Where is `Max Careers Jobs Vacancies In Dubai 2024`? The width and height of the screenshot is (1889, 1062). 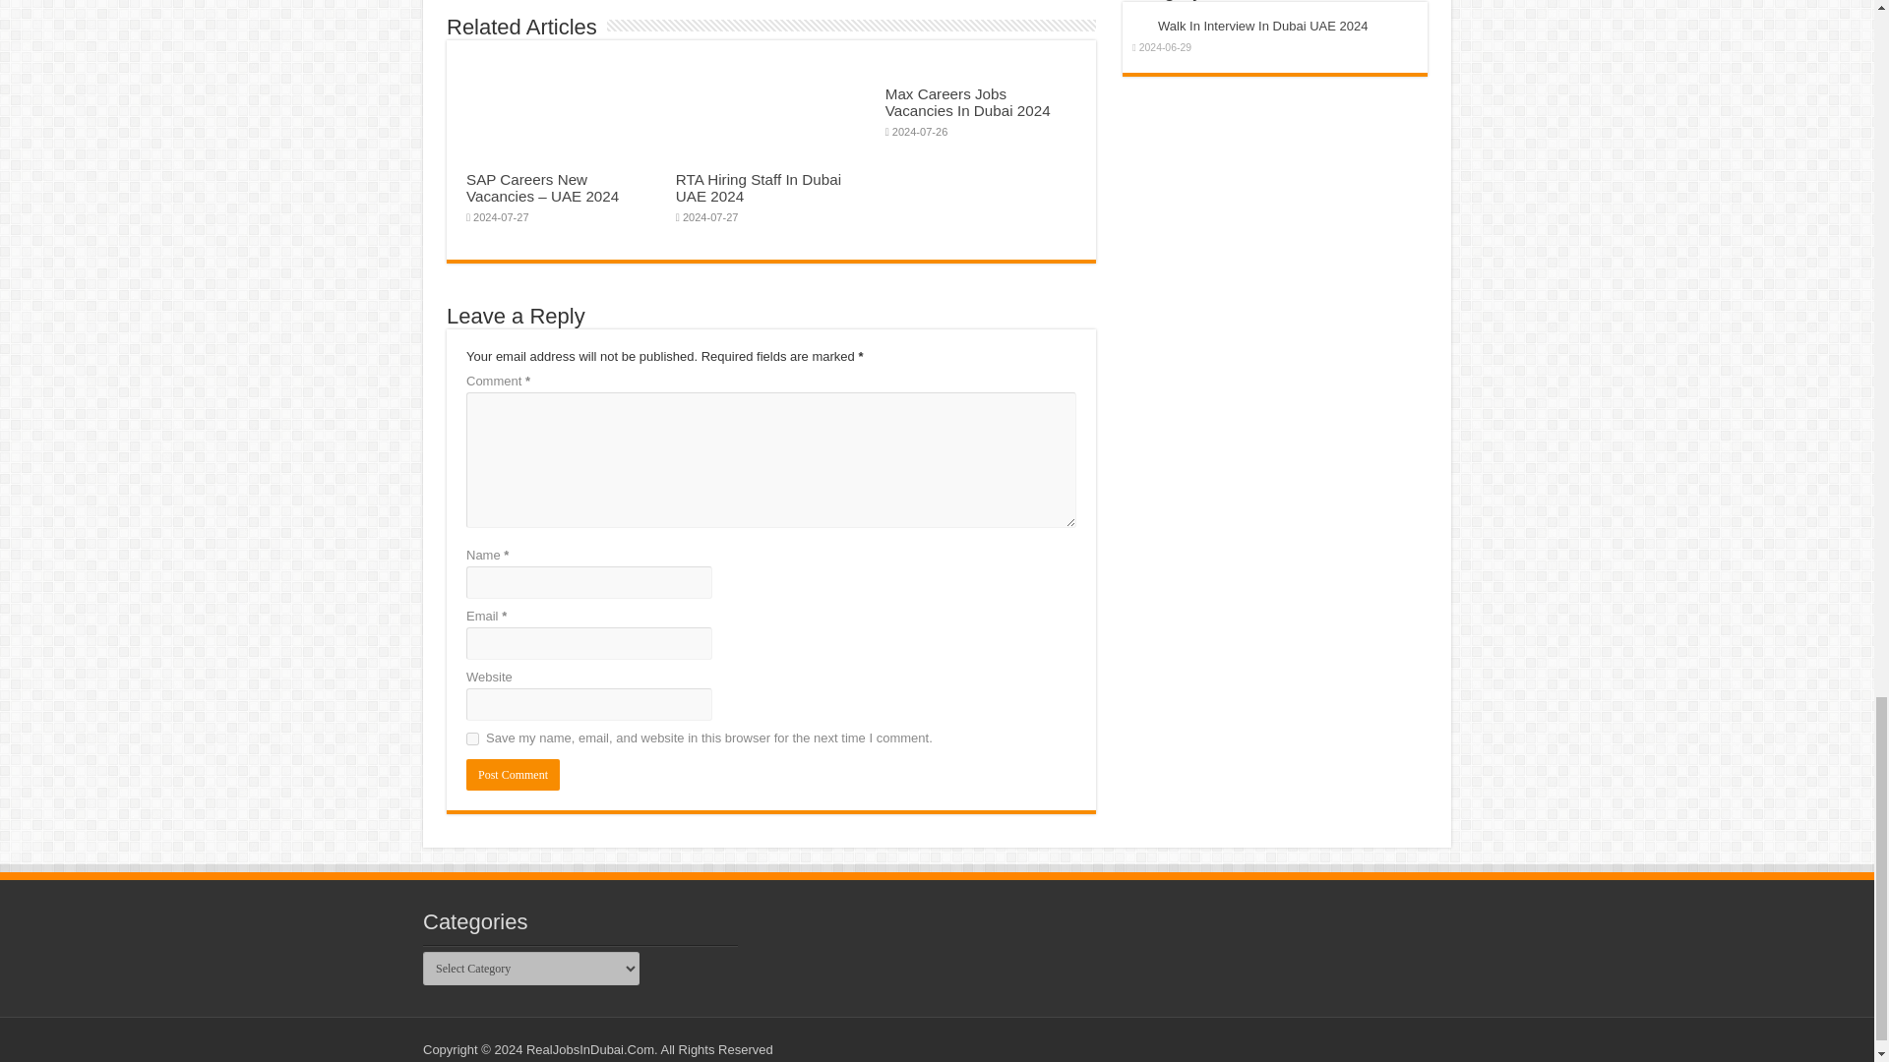 Max Careers Jobs Vacancies In Dubai 2024 is located at coordinates (968, 102).